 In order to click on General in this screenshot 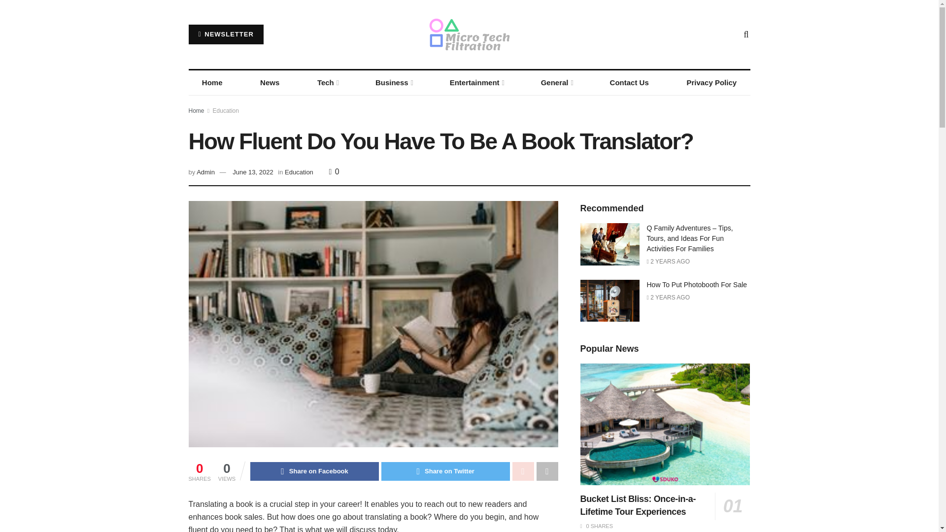, I will do `click(556, 83)`.